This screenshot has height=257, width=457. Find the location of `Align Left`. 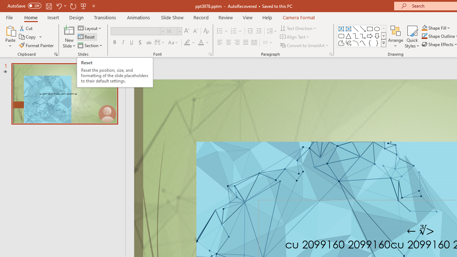

Align Left is located at coordinates (220, 43).